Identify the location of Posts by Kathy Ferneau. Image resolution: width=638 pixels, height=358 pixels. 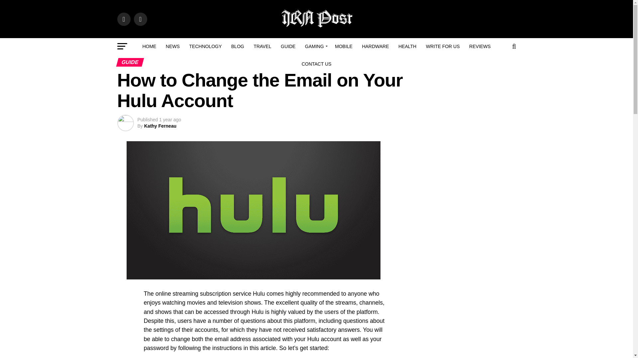
(160, 126).